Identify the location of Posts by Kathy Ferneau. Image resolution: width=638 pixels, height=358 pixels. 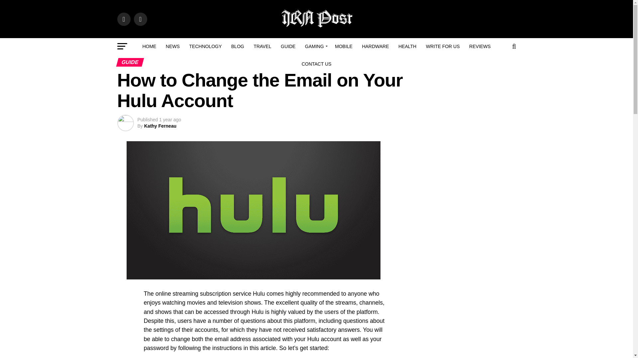
(160, 126).